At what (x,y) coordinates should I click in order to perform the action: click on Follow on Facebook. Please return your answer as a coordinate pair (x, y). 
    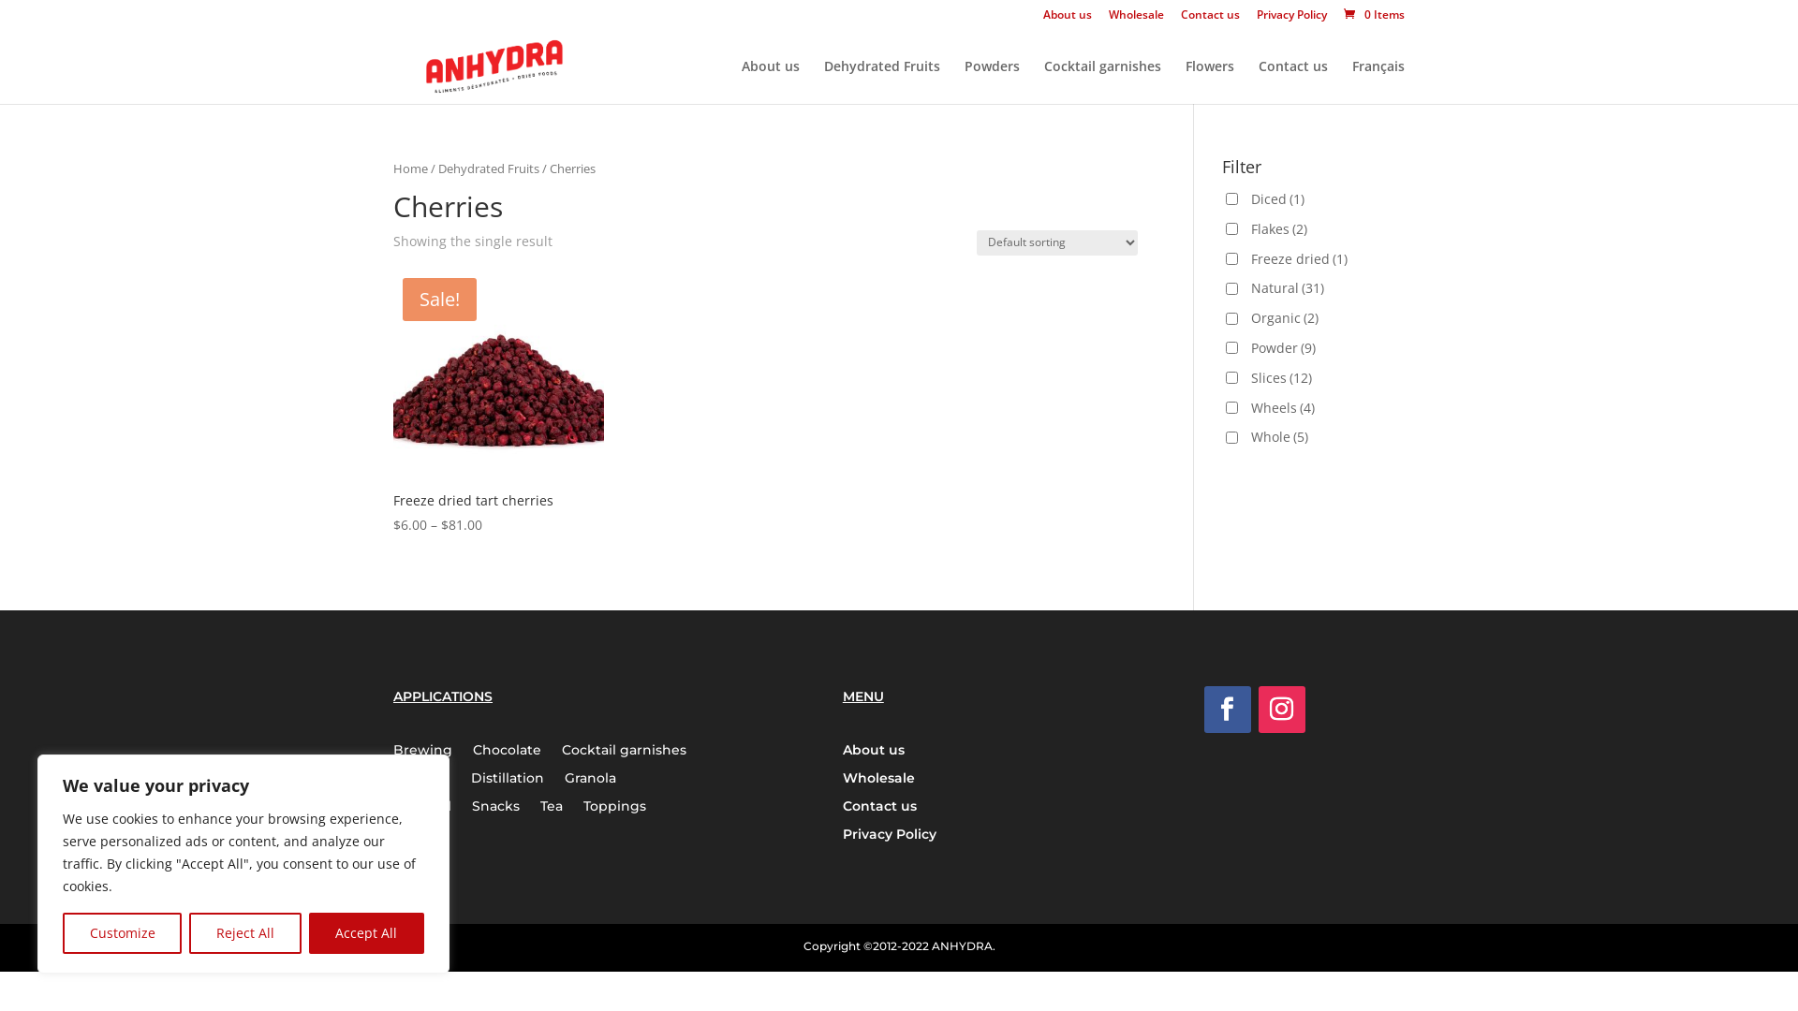
    Looking at the image, I should click on (1228, 710).